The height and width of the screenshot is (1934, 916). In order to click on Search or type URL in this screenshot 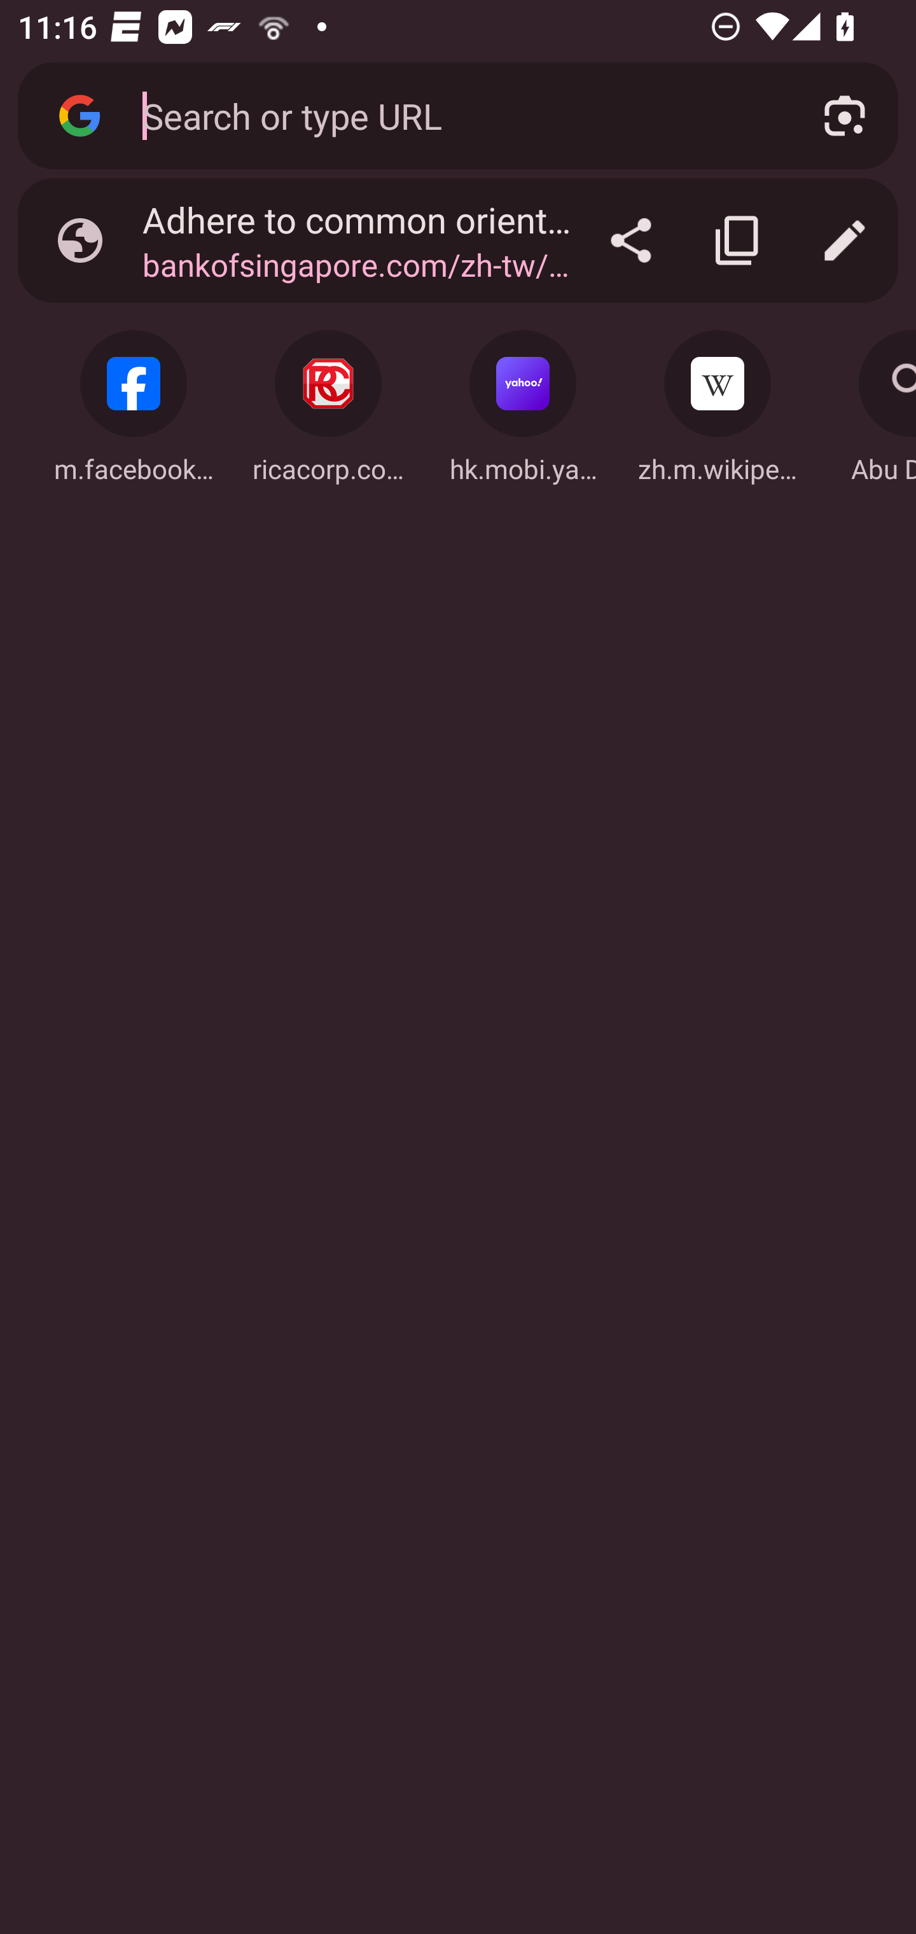, I will do `click(454, 115)`.